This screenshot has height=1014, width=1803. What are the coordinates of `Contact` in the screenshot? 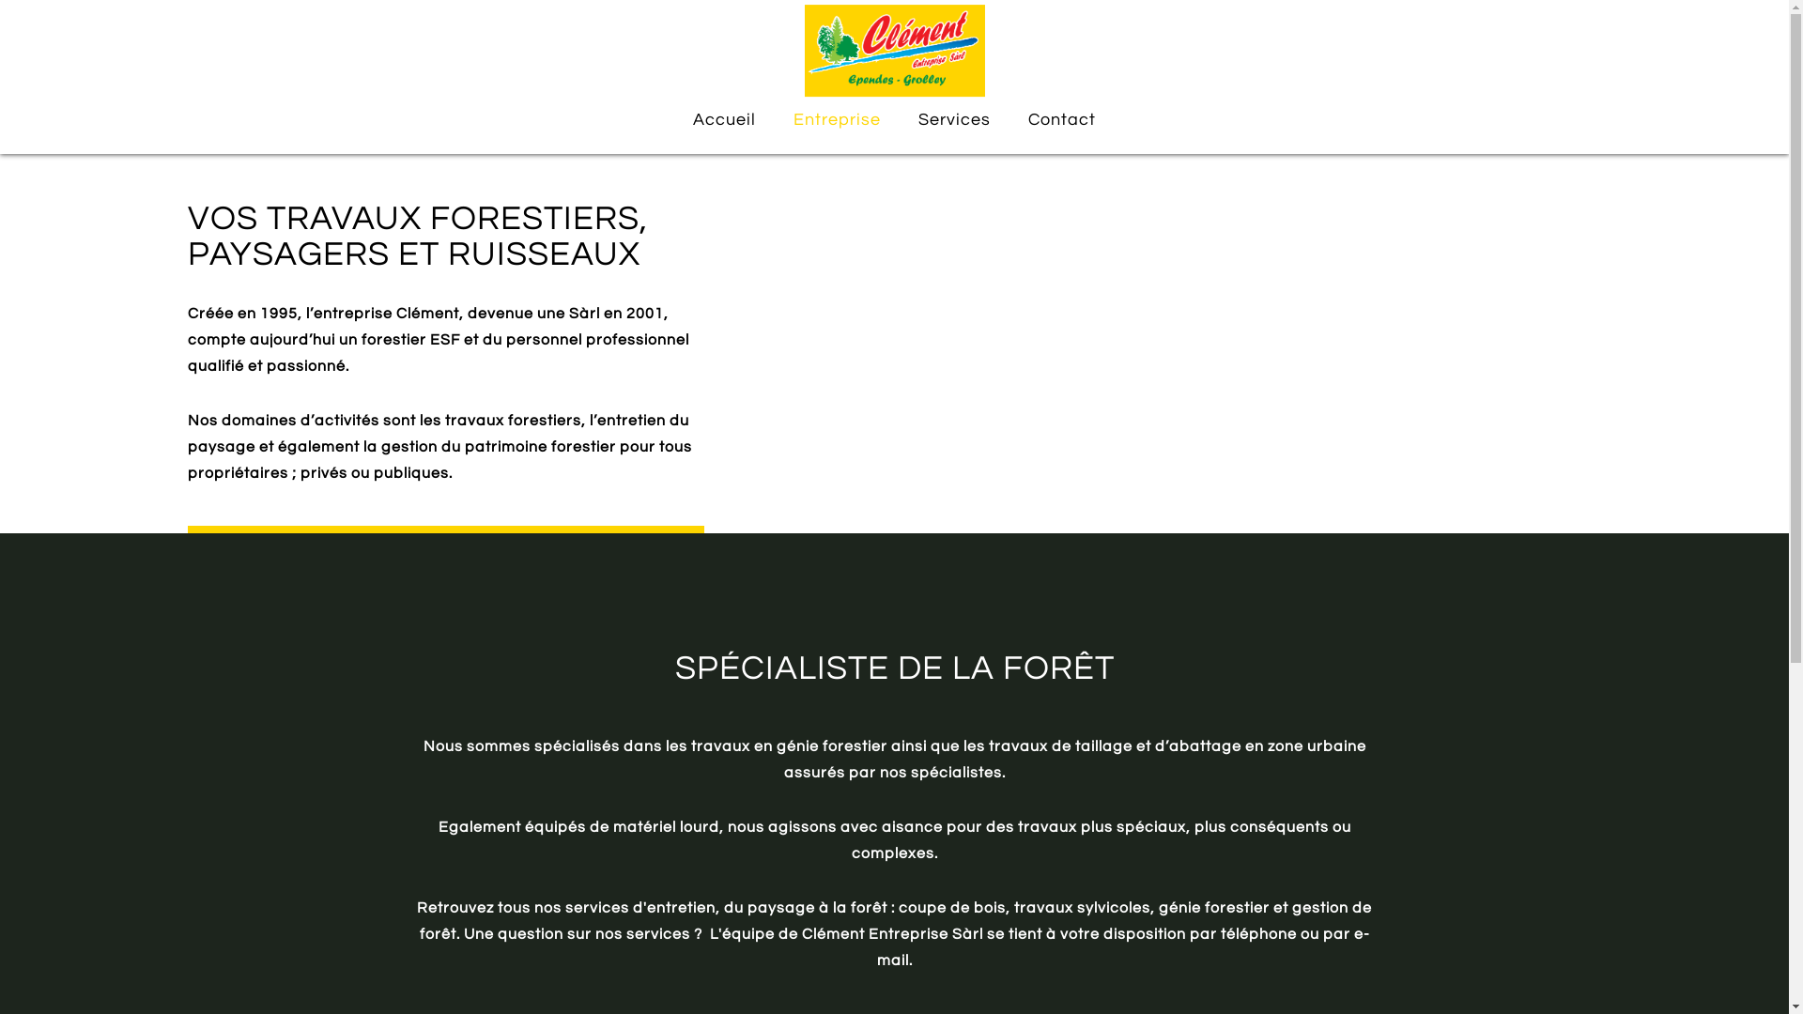 It's located at (1062, 118).